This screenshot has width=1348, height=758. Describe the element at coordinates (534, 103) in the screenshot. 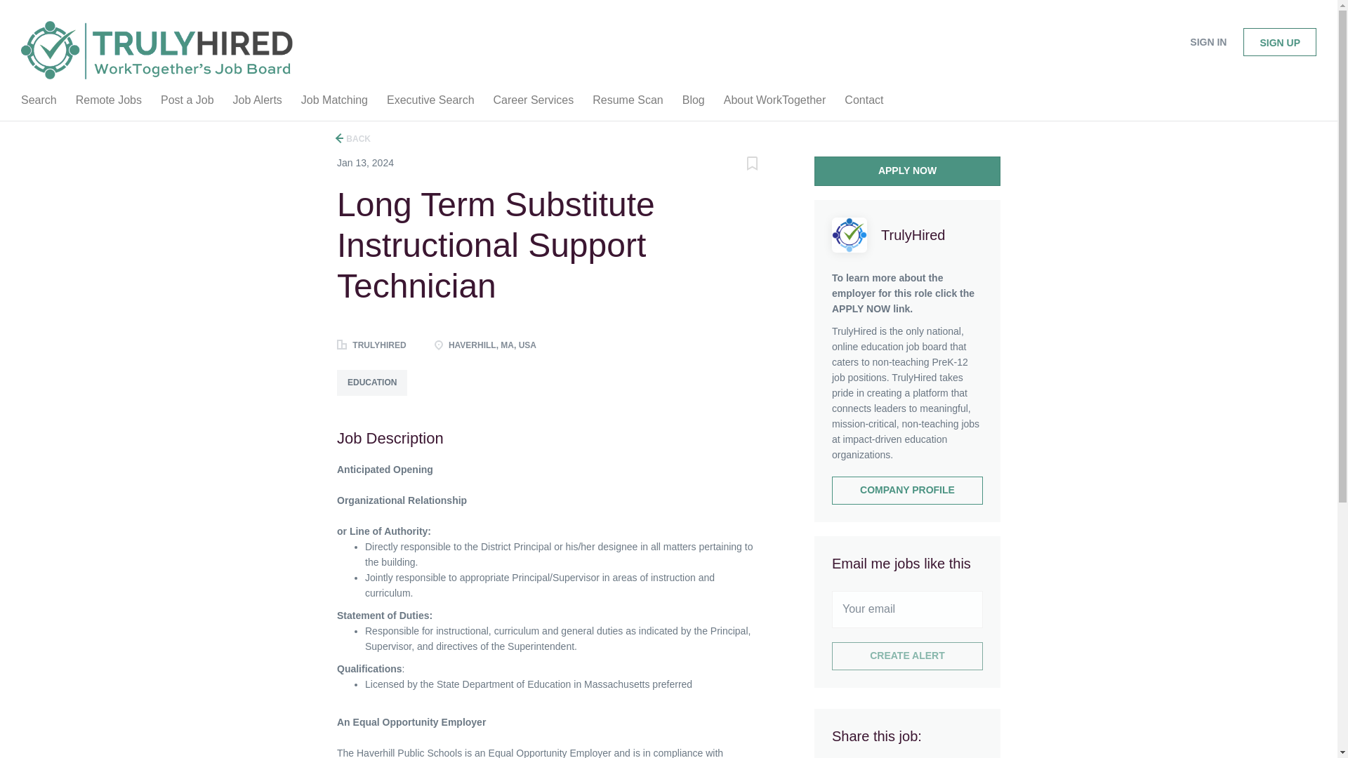

I see `Career Services` at that location.